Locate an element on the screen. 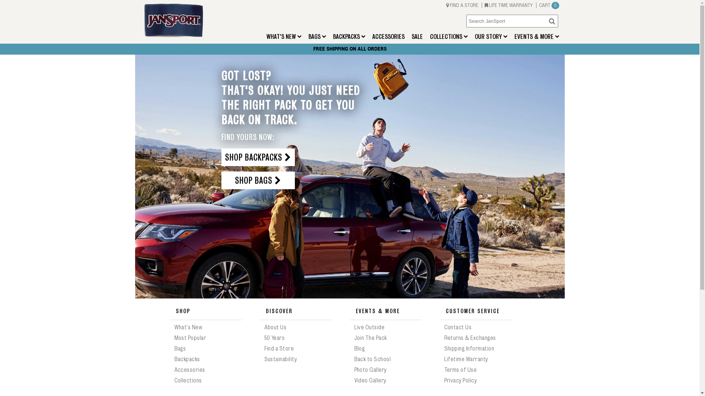 Image resolution: width=705 pixels, height=396 pixels. OUR STORY is located at coordinates (491, 36).